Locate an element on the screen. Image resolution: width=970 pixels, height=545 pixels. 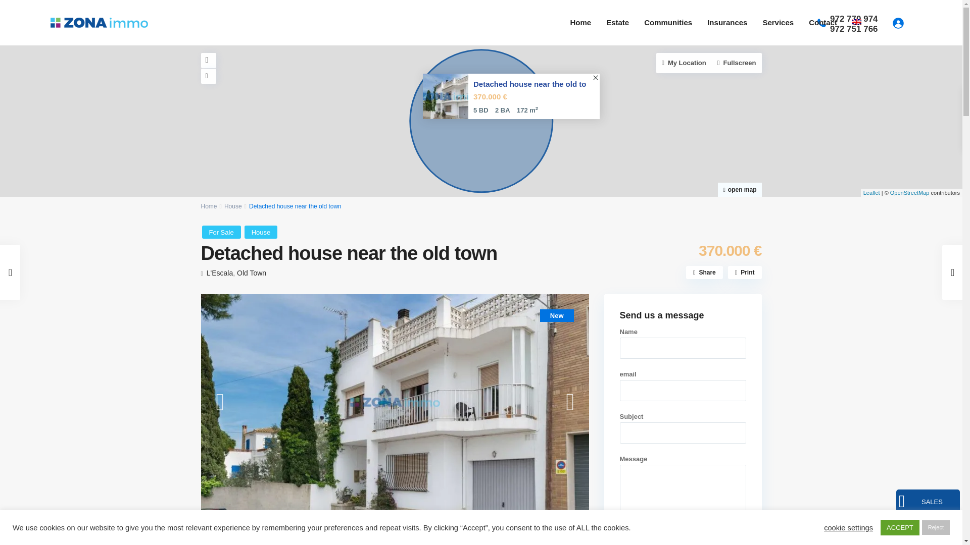
A JS library for interactive maps is located at coordinates (871, 192).